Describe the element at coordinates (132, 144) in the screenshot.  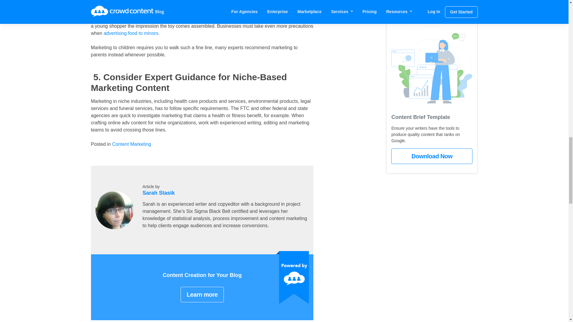
I see `Content Marketing` at that location.